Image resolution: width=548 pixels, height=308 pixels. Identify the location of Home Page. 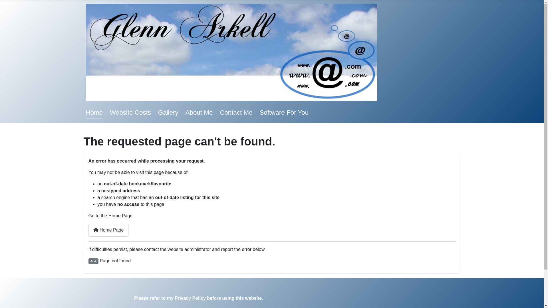
(108, 230).